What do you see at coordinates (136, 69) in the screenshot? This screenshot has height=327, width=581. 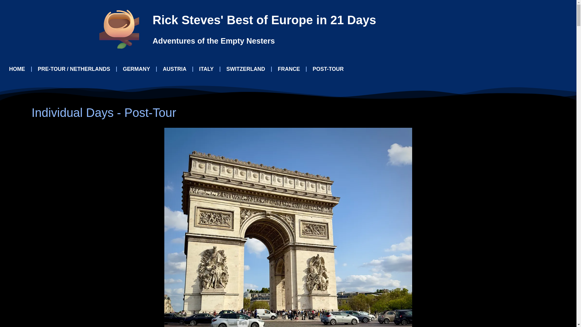 I see `GERMANY` at bounding box center [136, 69].